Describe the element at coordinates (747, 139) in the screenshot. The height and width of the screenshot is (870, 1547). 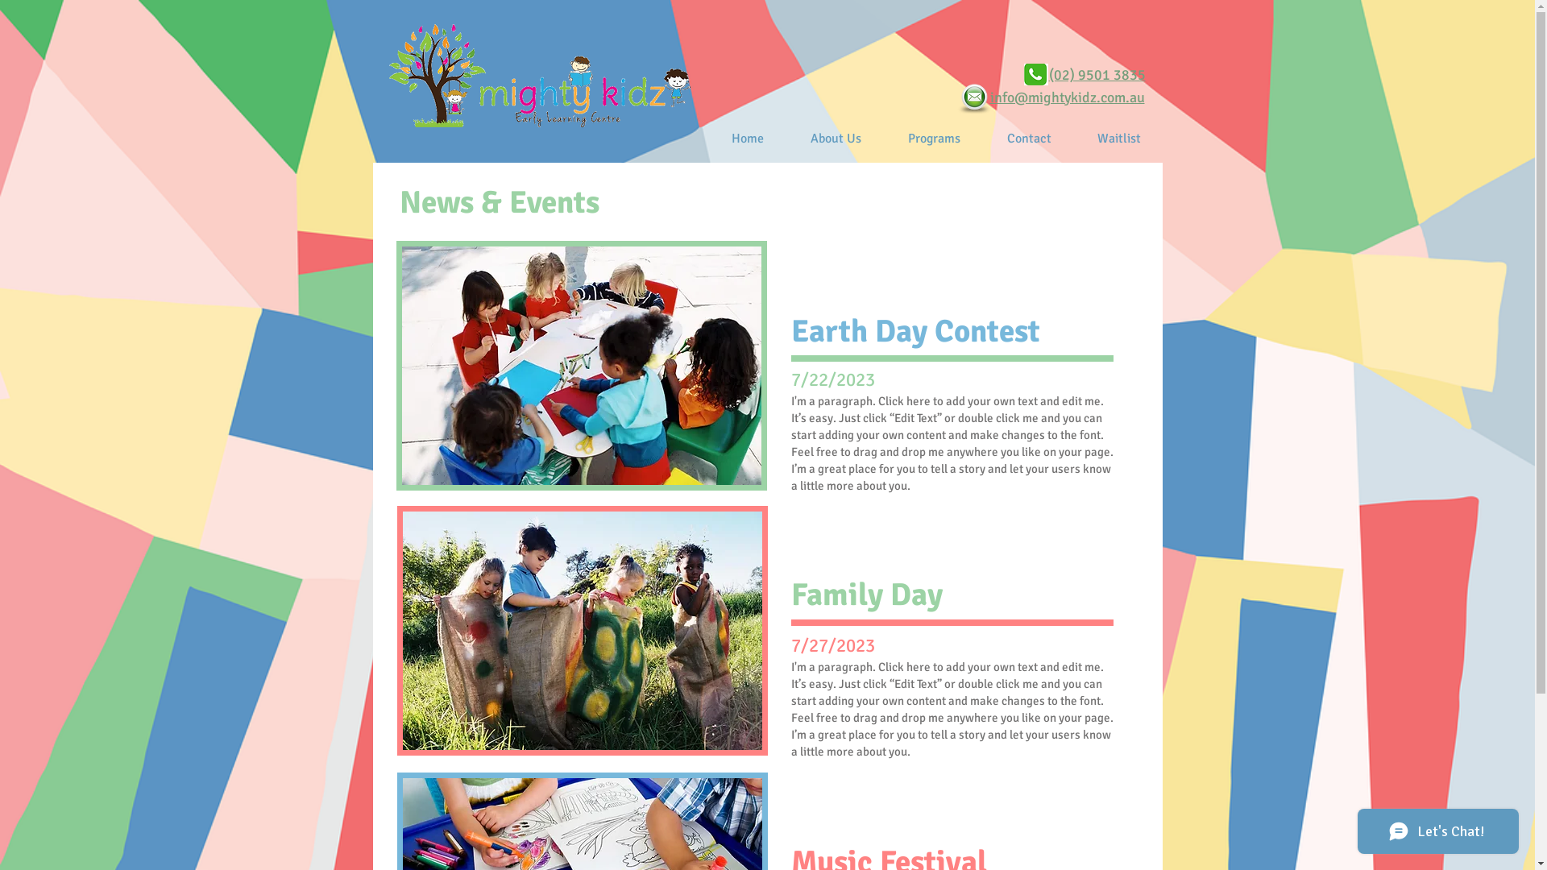
I see `Home` at that location.